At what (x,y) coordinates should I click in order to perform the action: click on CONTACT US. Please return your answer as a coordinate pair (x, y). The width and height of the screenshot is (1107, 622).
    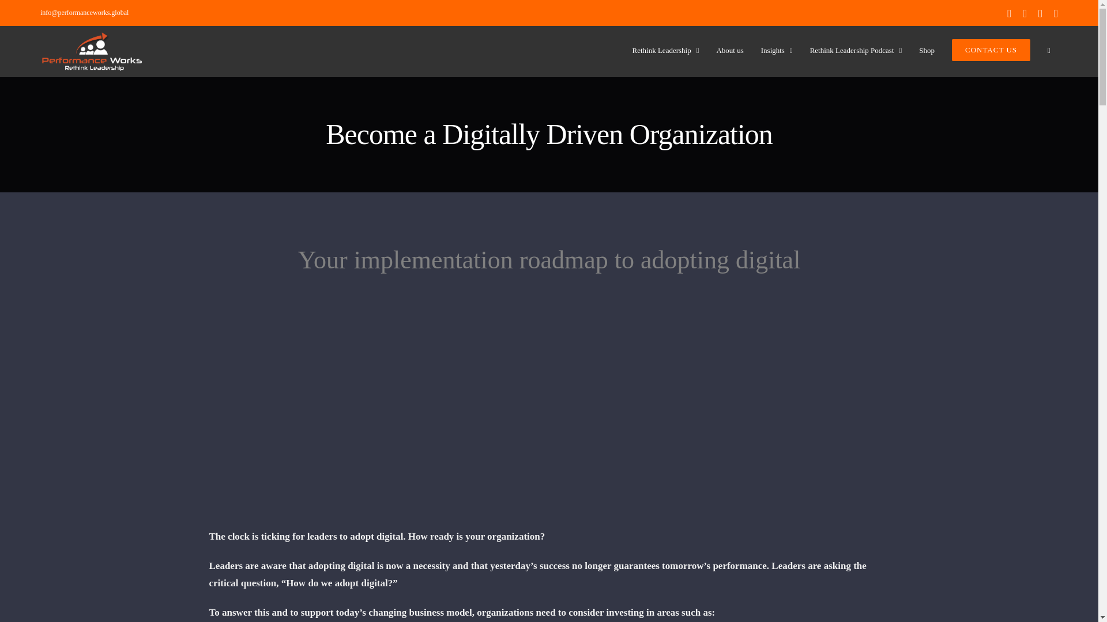
    Looking at the image, I should click on (991, 50).